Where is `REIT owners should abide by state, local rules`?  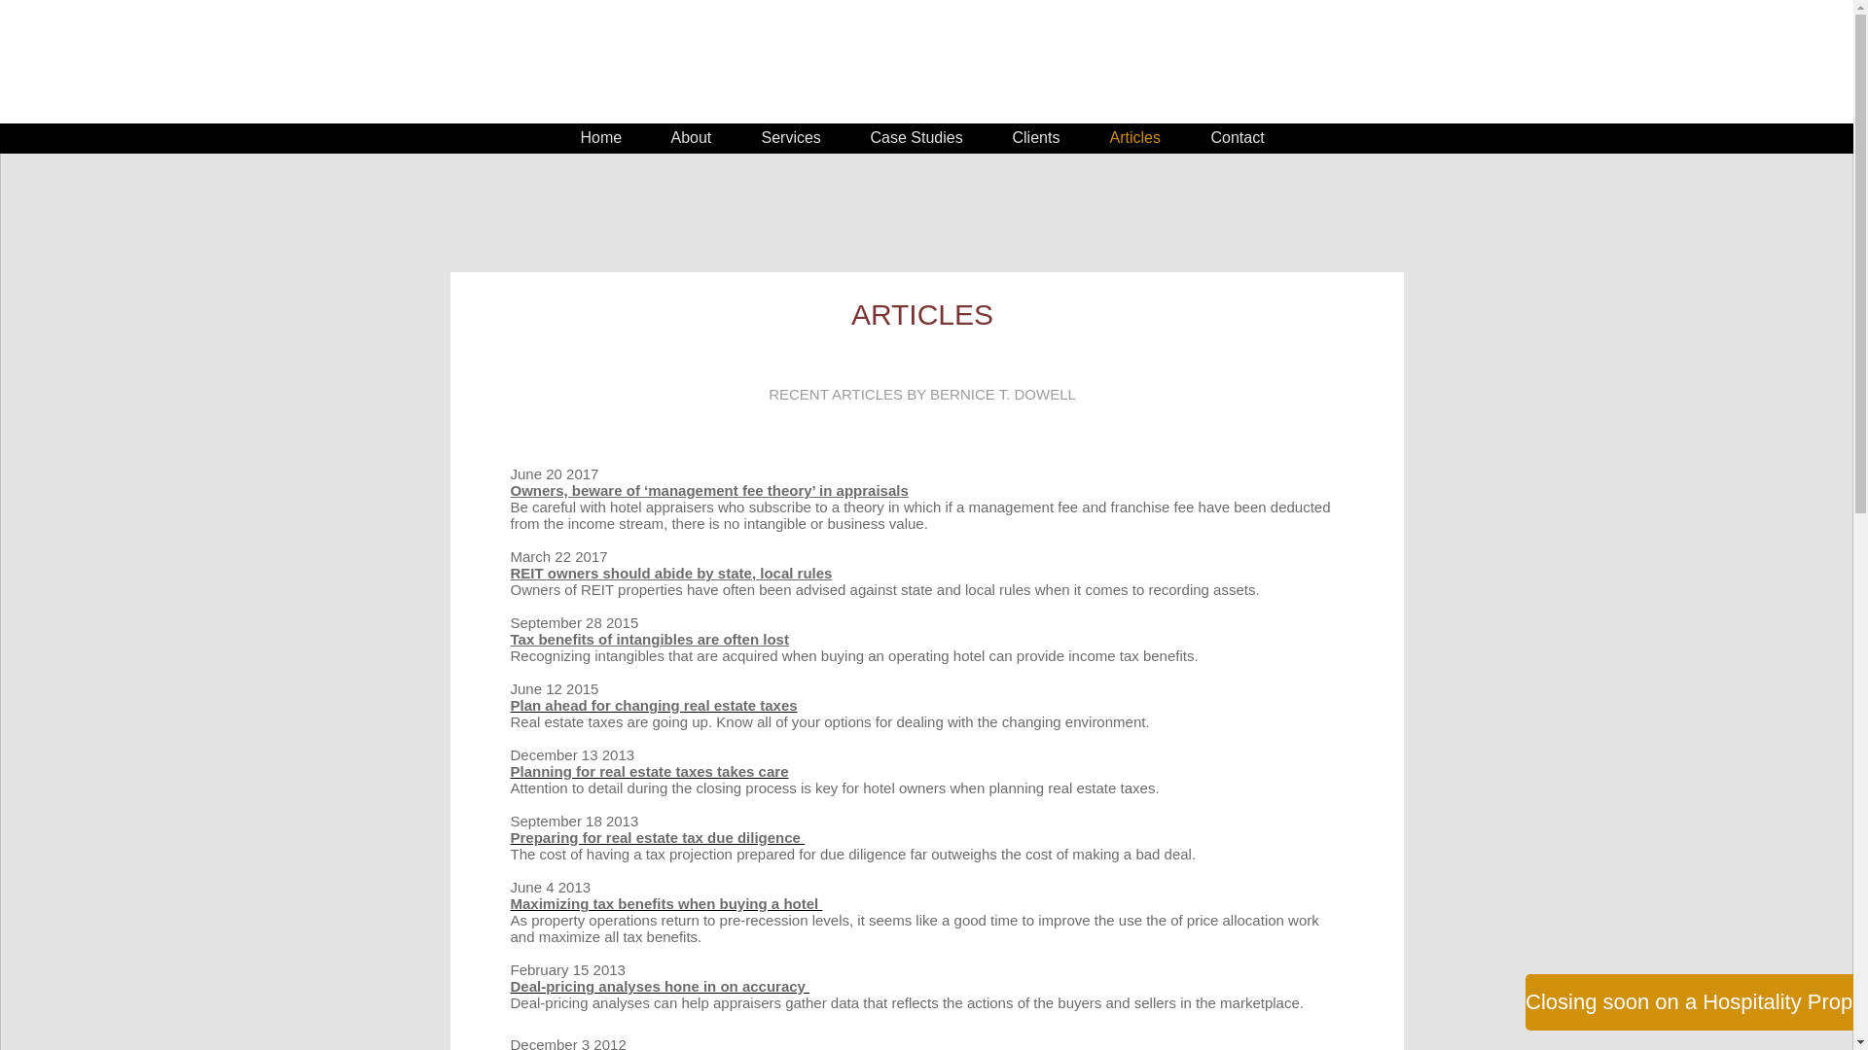
REIT owners should abide by state, local rules is located at coordinates (670, 574).